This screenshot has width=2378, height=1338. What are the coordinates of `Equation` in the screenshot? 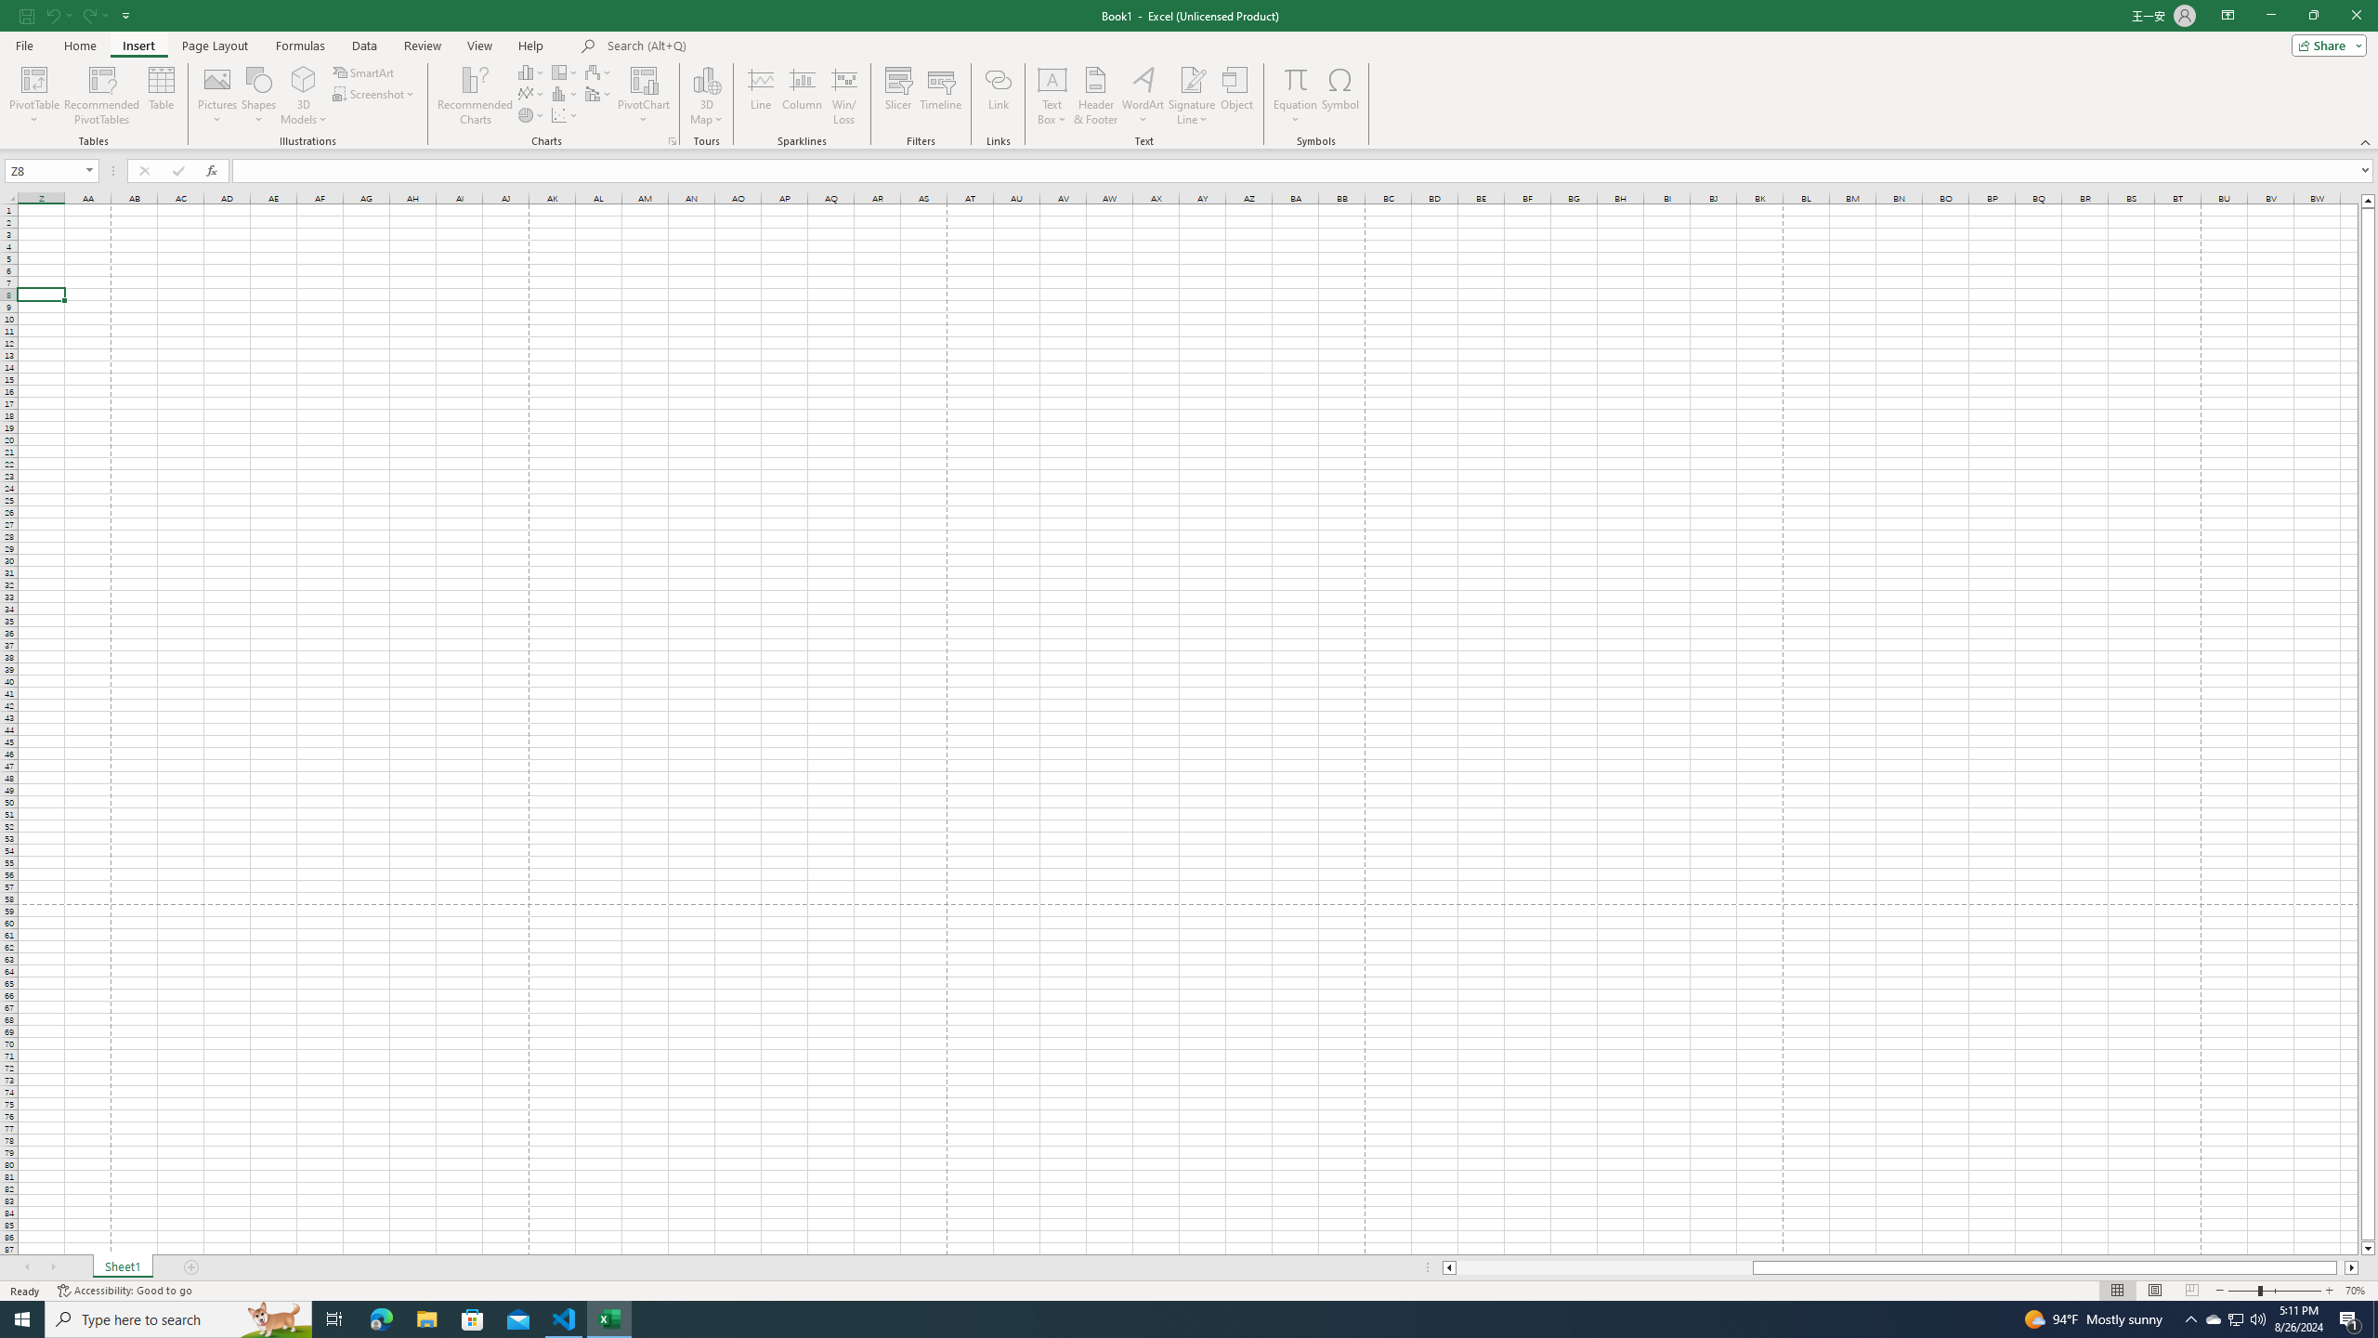 It's located at (1295, 79).